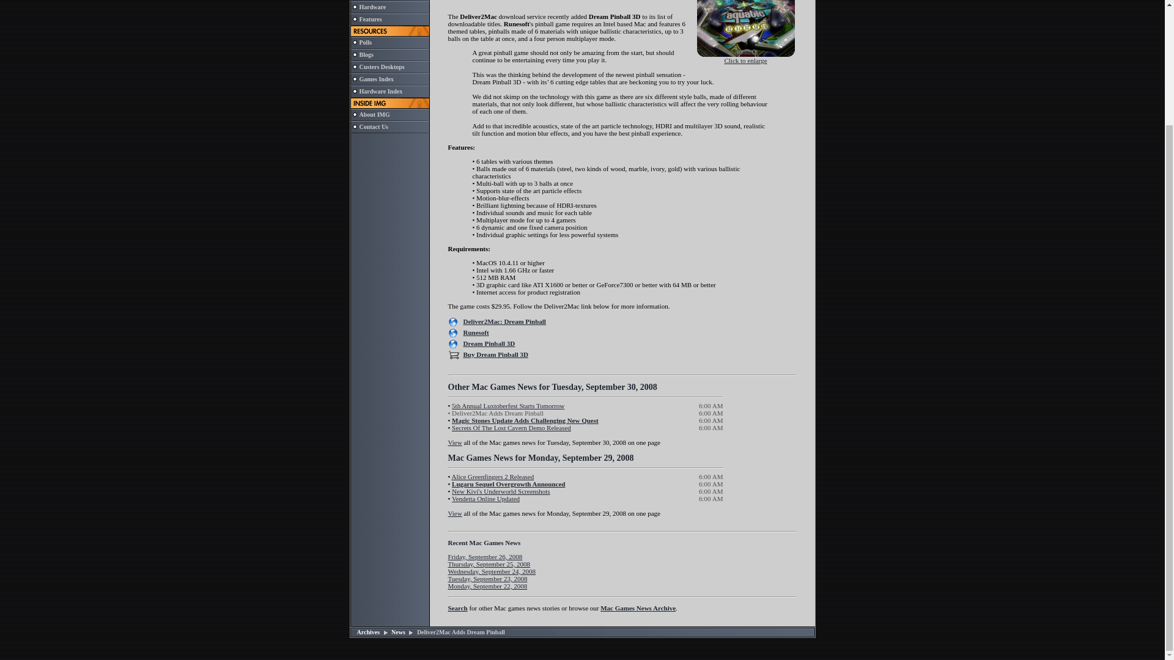 The image size is (1174, 660). Describe the element at coordinates (746, 57) in the screenshot. I see `Click to enlarge` at that location.